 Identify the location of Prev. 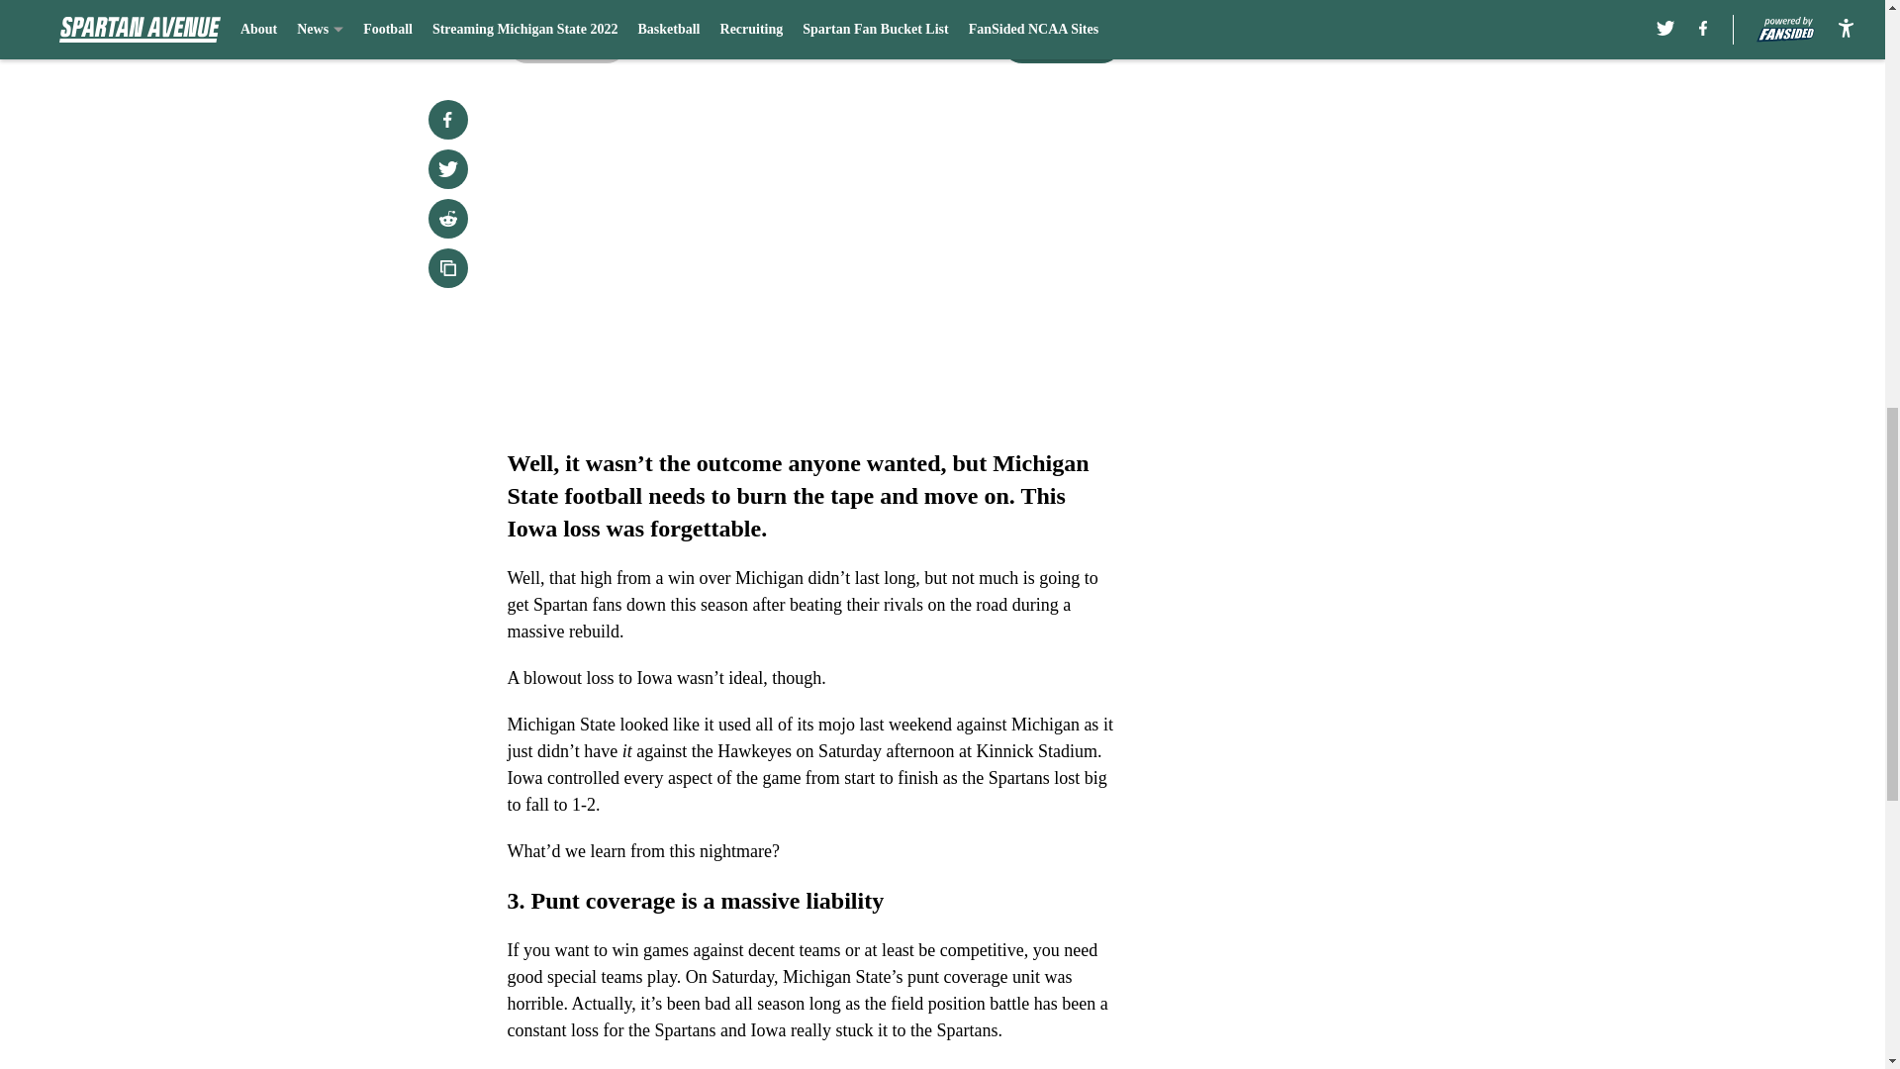
(566, 43).